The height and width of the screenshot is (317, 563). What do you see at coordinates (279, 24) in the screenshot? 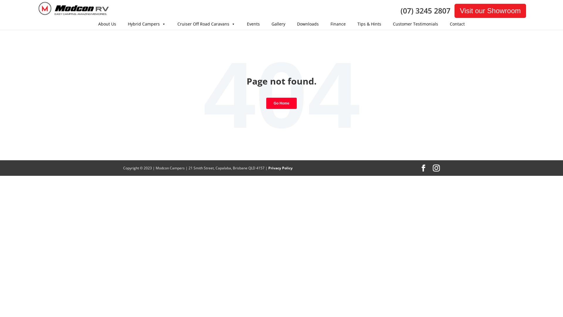
I see `Gallery` at bounding box center [279, 24].